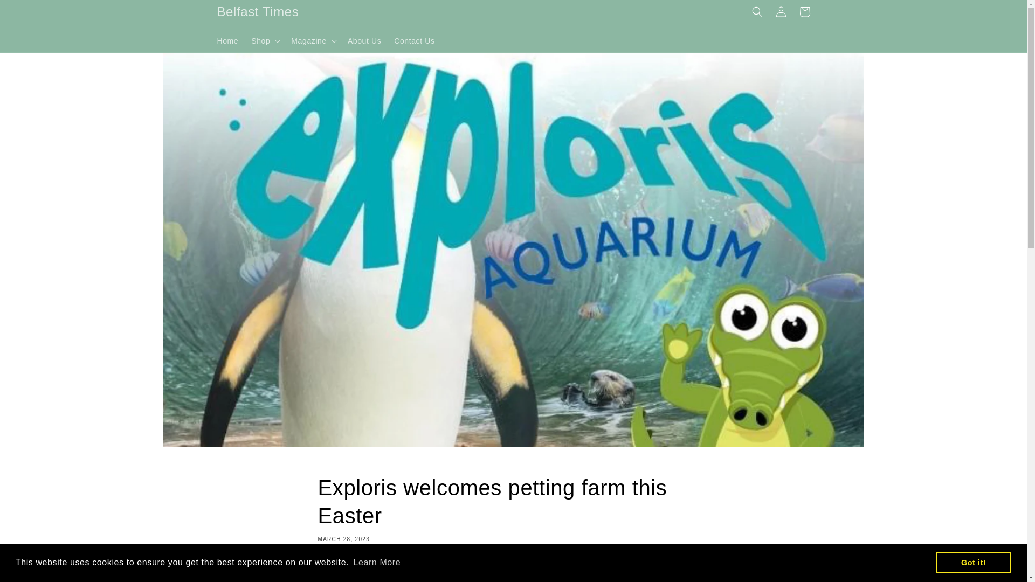 The width and height of the screenshot is (1035, 582). What do you see at coordinates (377, 563) in the screenshot?
I see `Learn More` at bounding box center [377, 563].